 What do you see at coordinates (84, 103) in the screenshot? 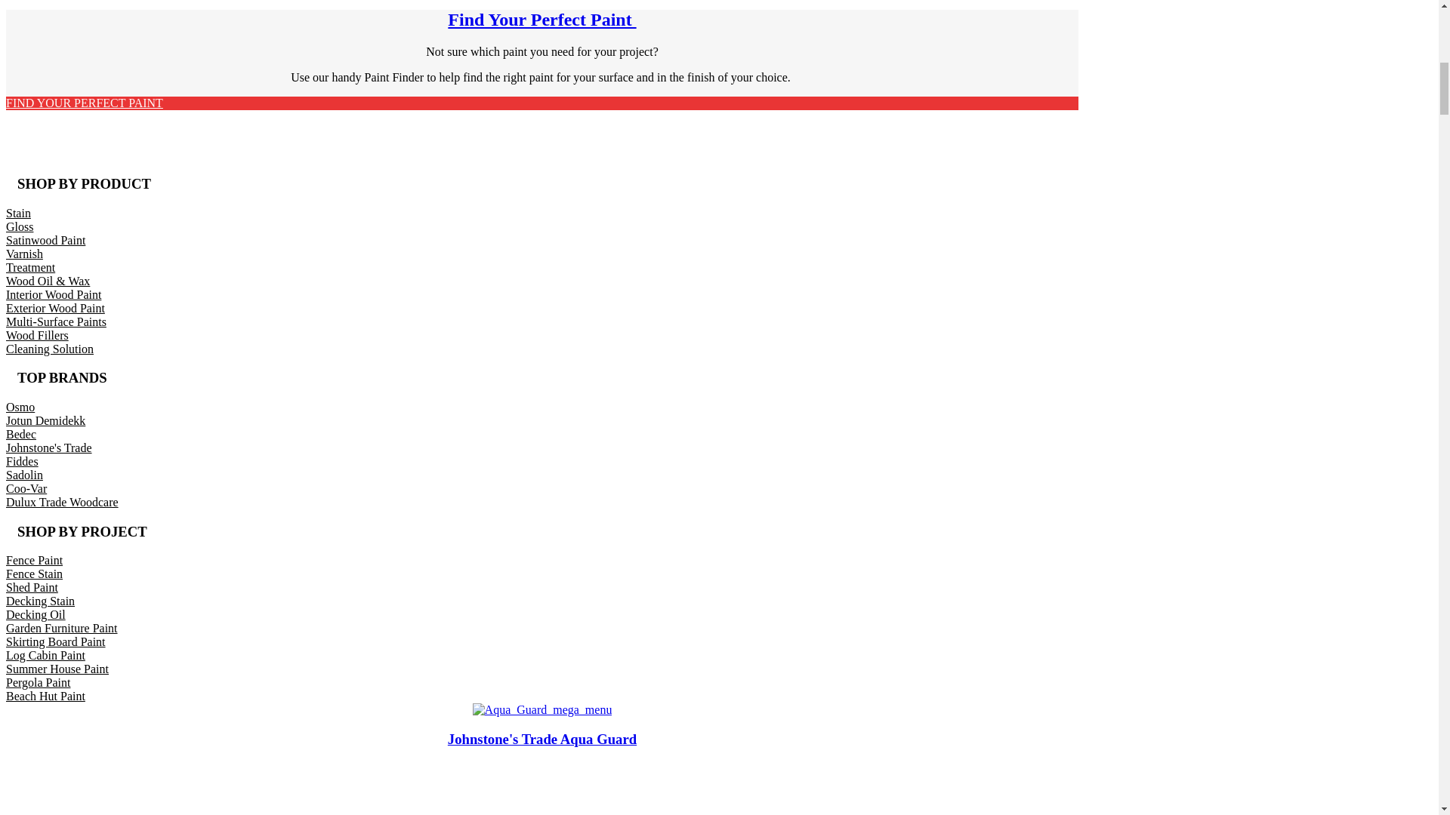
I see `Product Finder` at bounding box center [84, 103].